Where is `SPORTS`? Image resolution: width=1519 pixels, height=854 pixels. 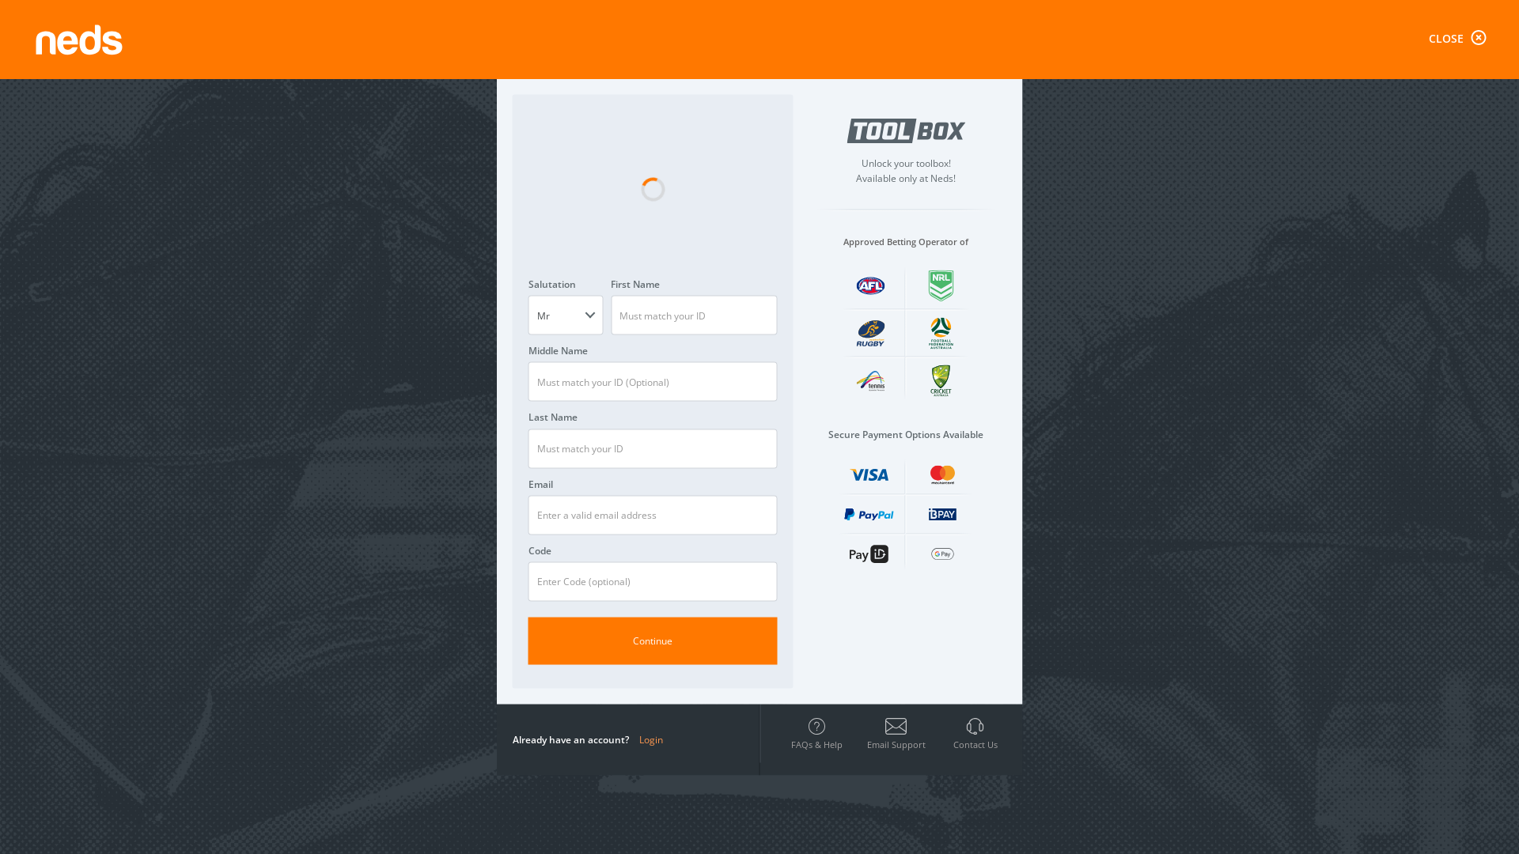
SPORTS is located at coordinates (403, 270).